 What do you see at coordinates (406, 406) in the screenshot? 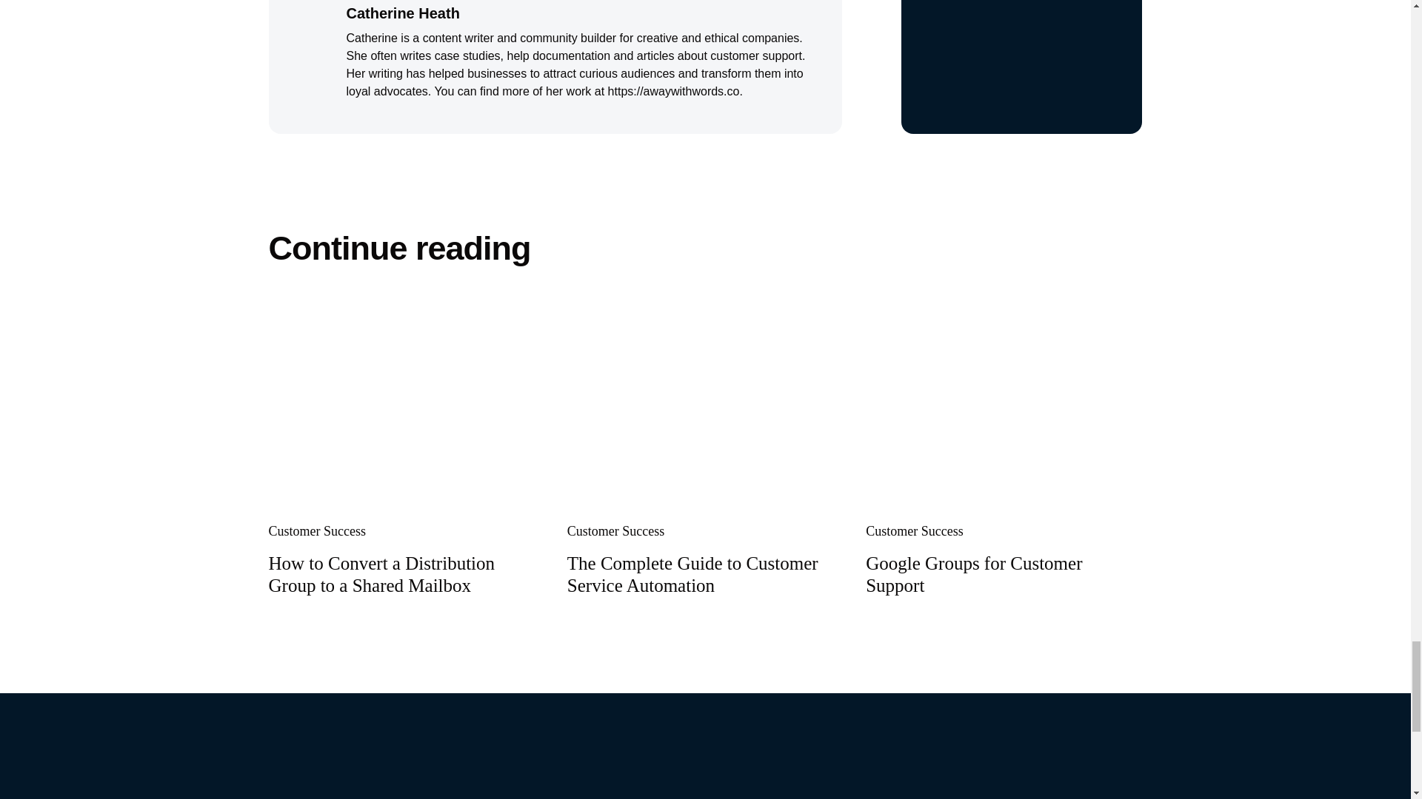
I see `How to Convert a Distribution Group to a Shared Mailbox` at bounding box center [406, 406].